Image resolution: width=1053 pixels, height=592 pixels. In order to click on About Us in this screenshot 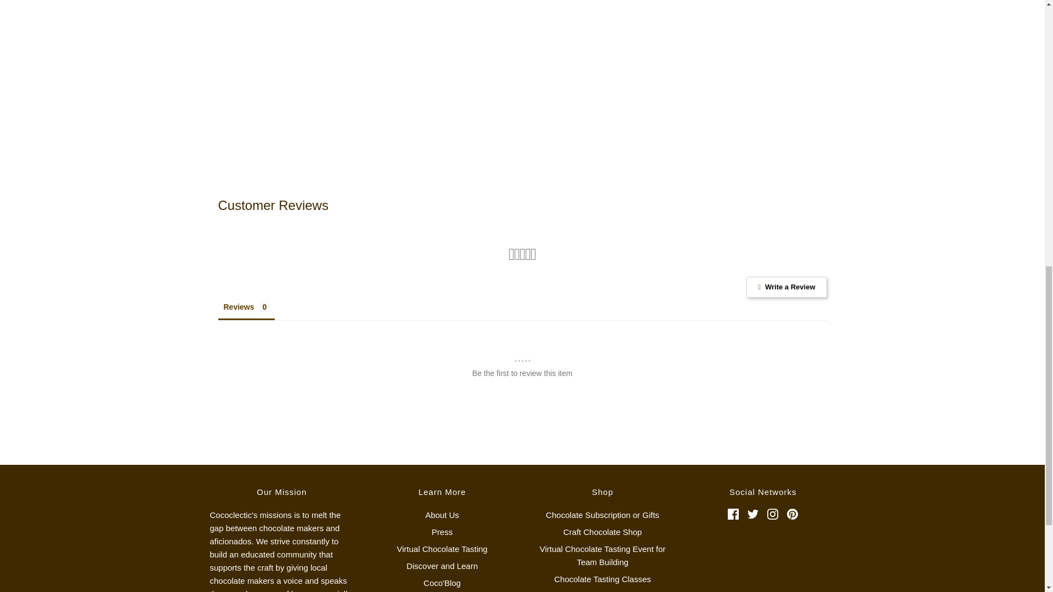, I will do `click(442, 517)`.